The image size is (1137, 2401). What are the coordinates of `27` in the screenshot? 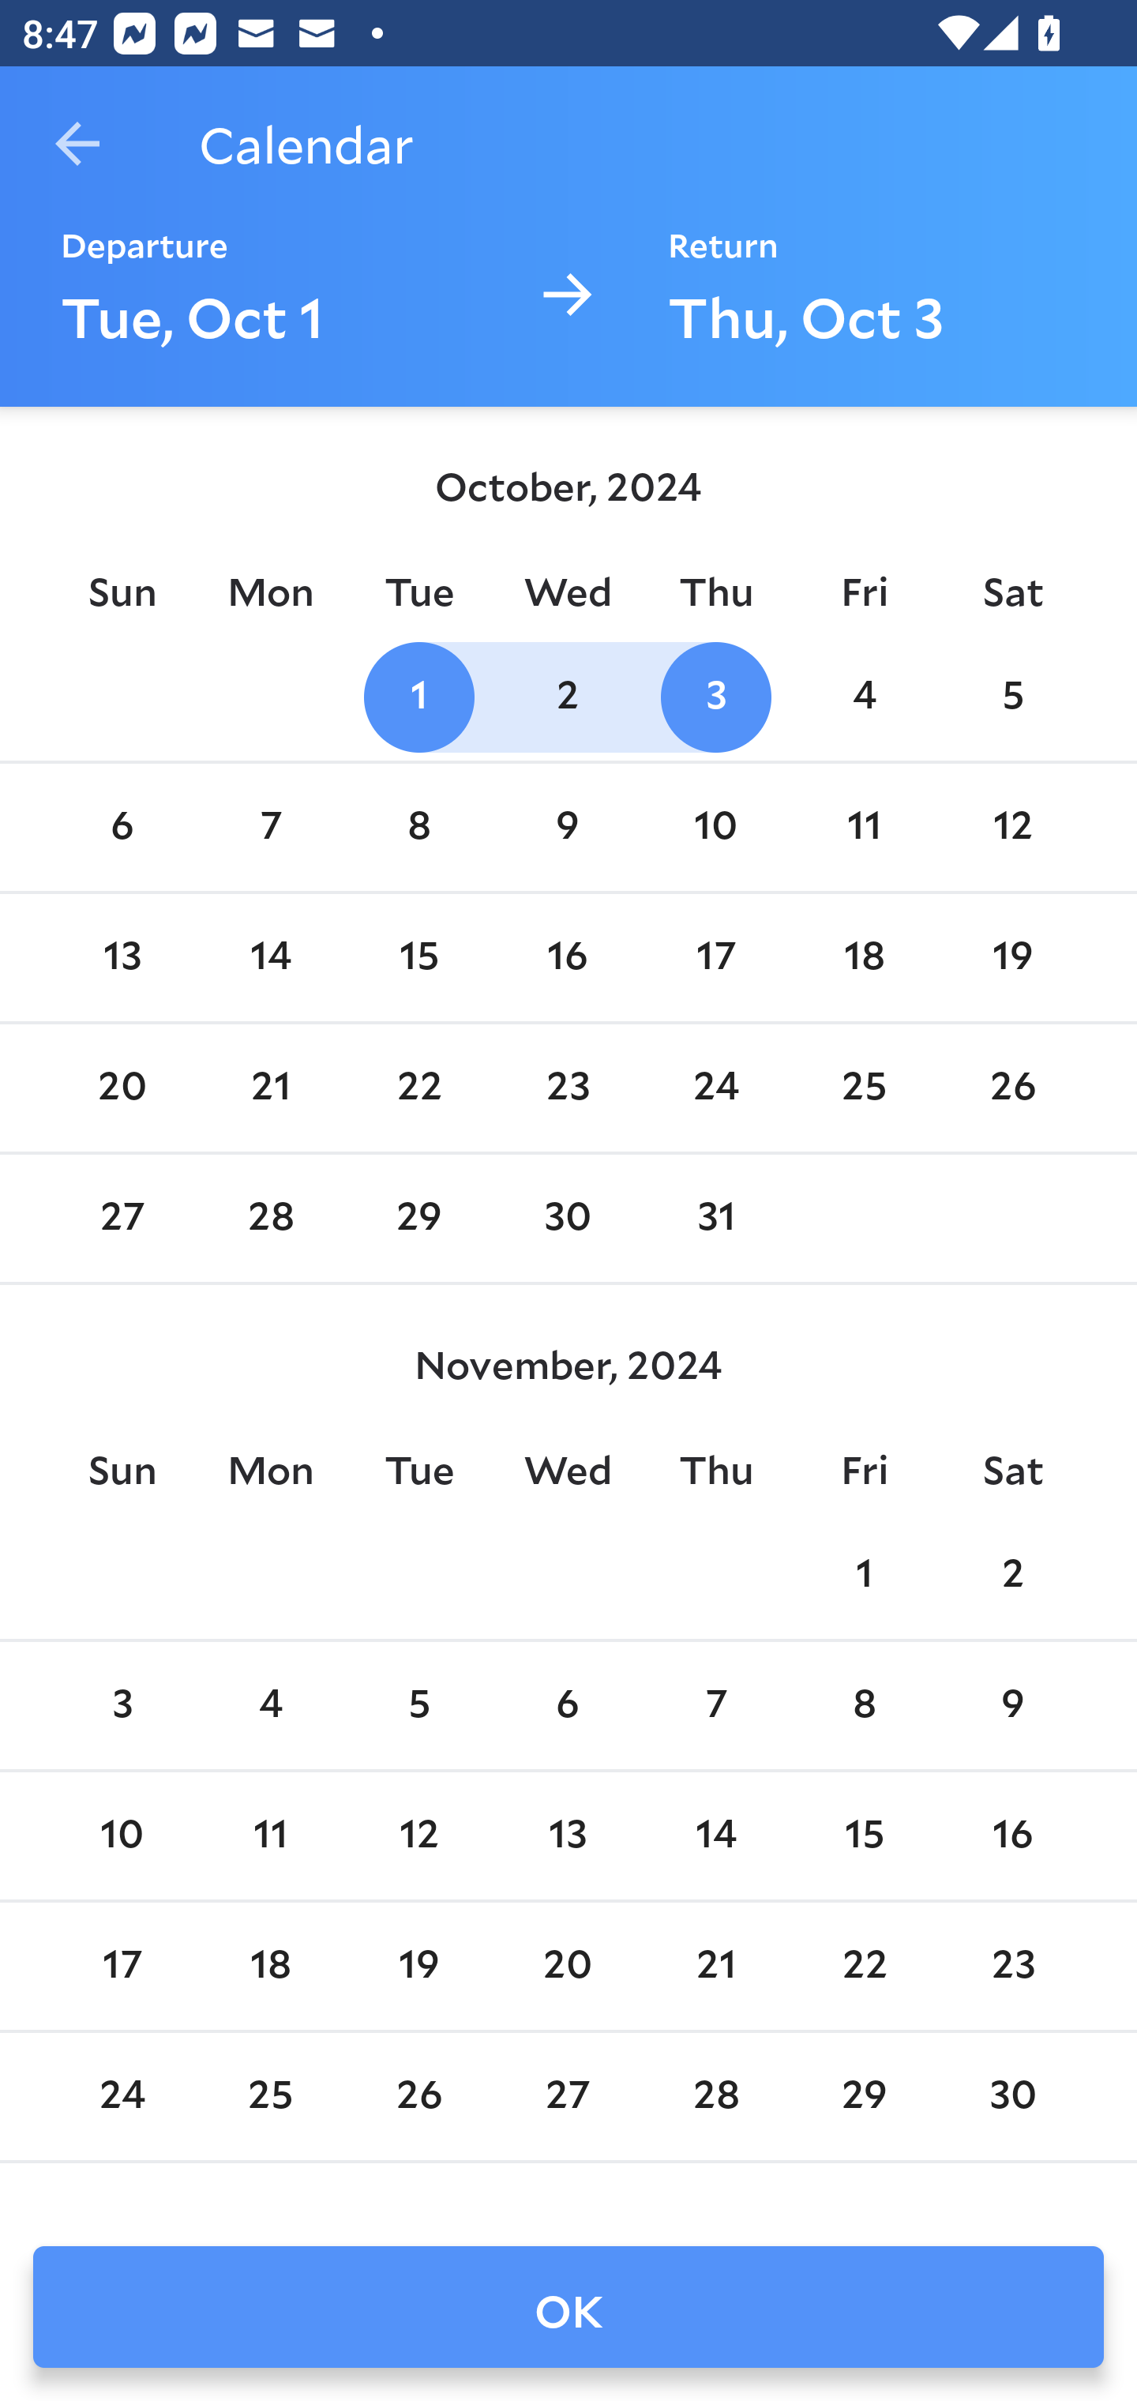 It's located at (122, 1219).